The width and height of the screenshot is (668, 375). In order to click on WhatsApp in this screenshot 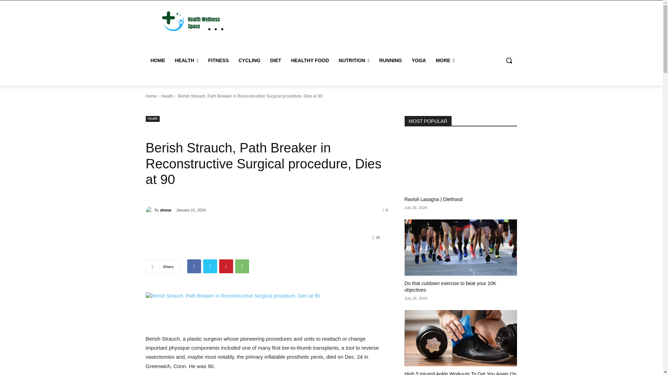, I will do `click(242, 266)`.